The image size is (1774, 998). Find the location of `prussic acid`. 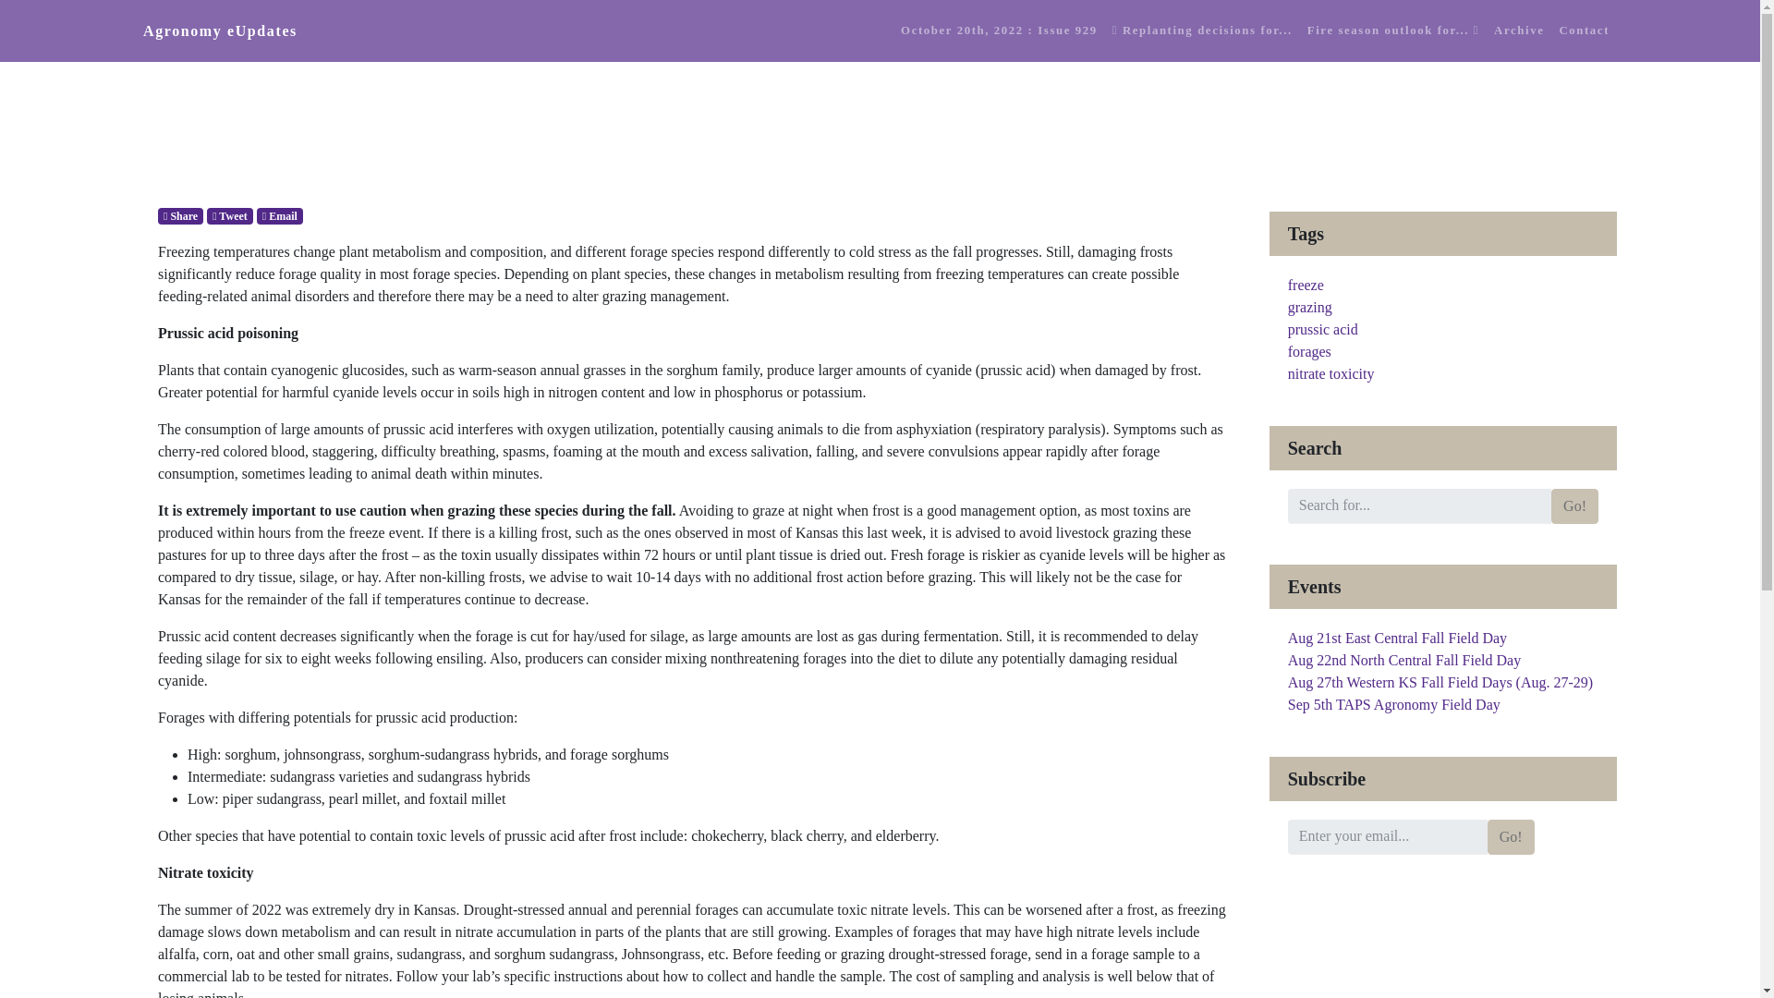

prussic acid is located at coordinates (1323, 329).